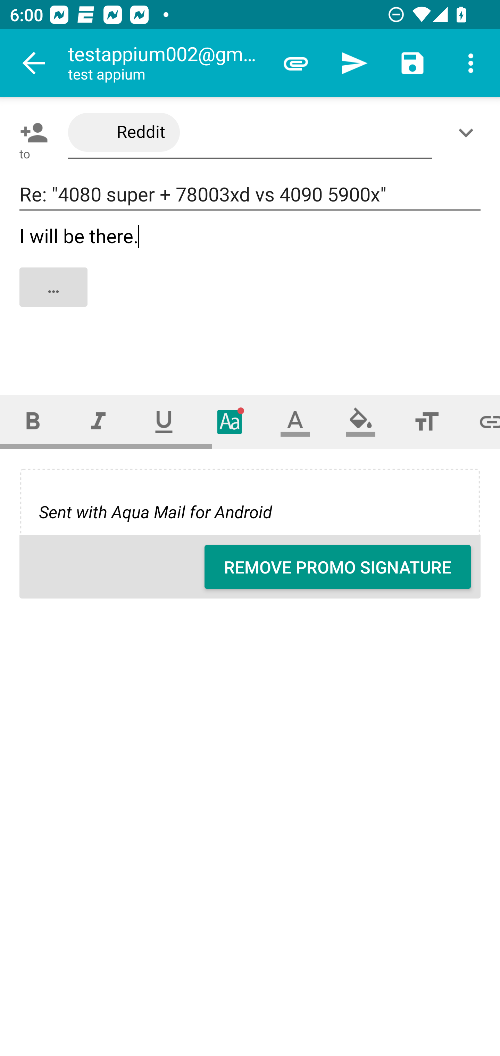  What do you see at coordinates (426, 422) in the screenshot?
I see `Font size` at bounding box center [426, 422].